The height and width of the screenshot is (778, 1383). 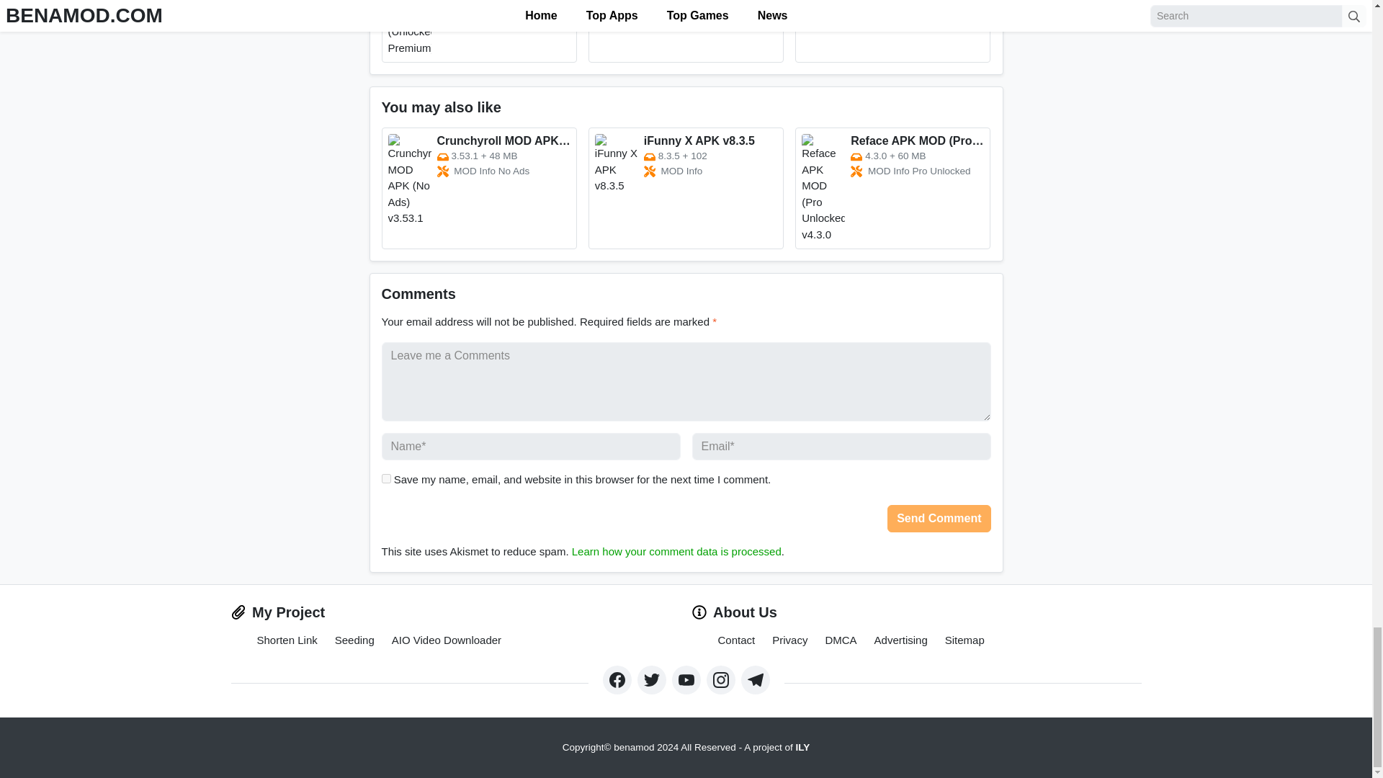 What do you see at coordinates (892, 32) in the screenshot?
I see `YuppTV APK 7.13` at bounding box center [892, 32].